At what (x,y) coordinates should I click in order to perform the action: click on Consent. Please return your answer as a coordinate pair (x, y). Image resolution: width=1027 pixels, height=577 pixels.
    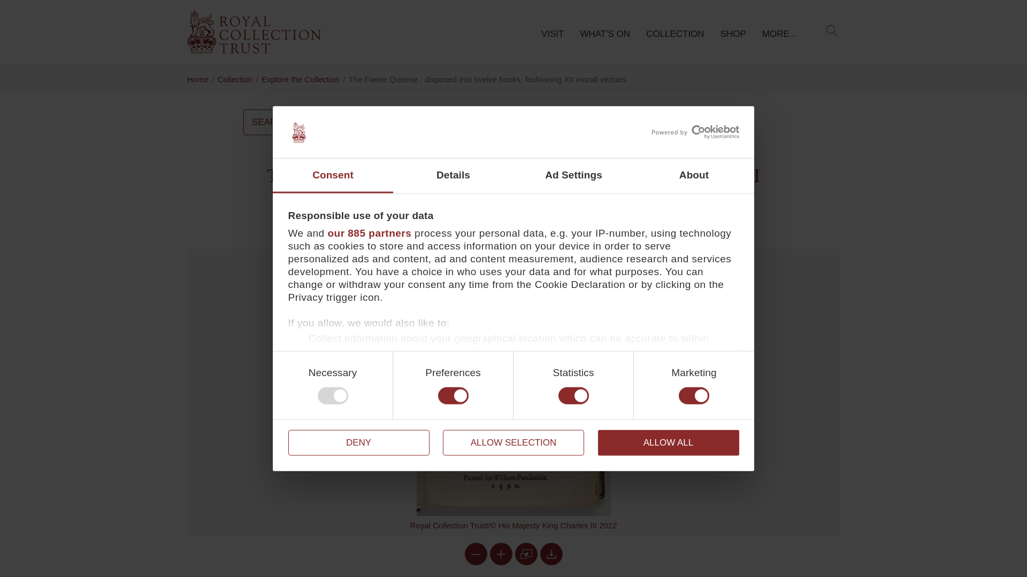
    Looking at the image, I should click on (333, 176).